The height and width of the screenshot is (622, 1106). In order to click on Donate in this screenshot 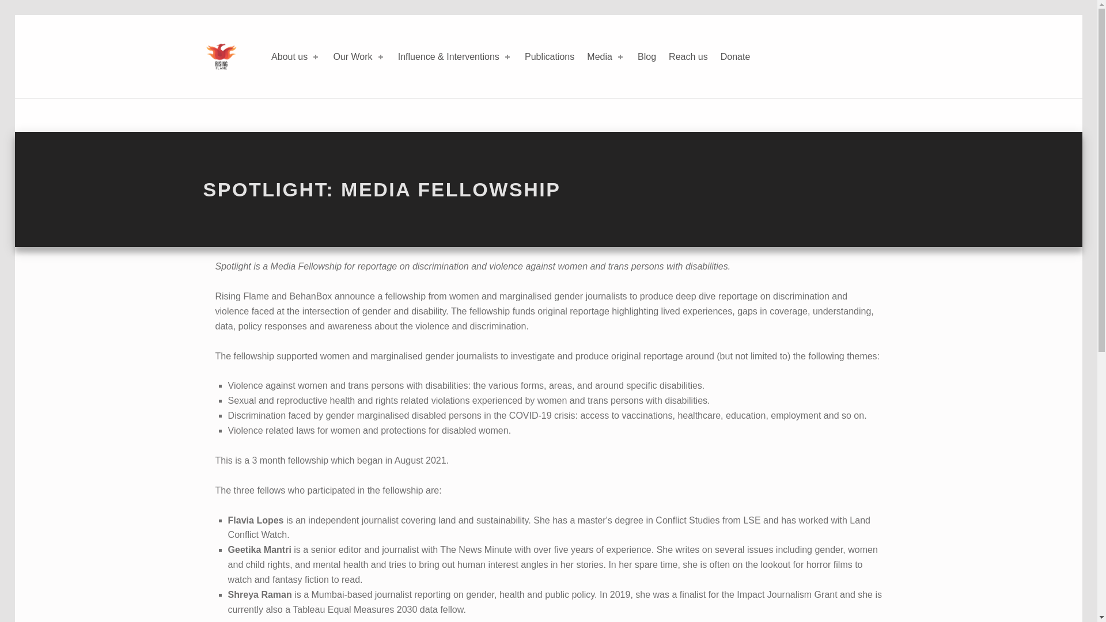, I will do `click(735, 56)`.